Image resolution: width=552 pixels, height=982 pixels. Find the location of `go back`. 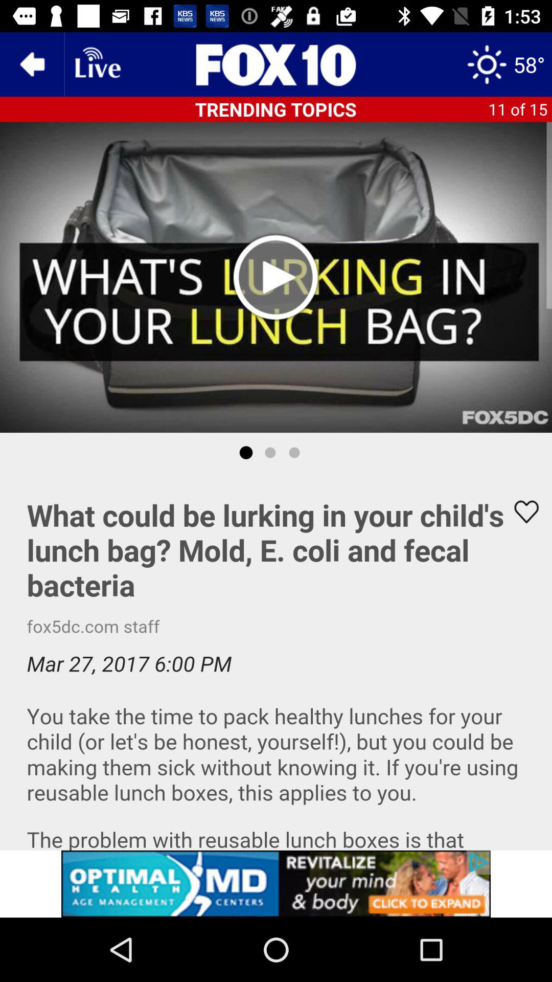

go back is located at coordinates (32, 64).